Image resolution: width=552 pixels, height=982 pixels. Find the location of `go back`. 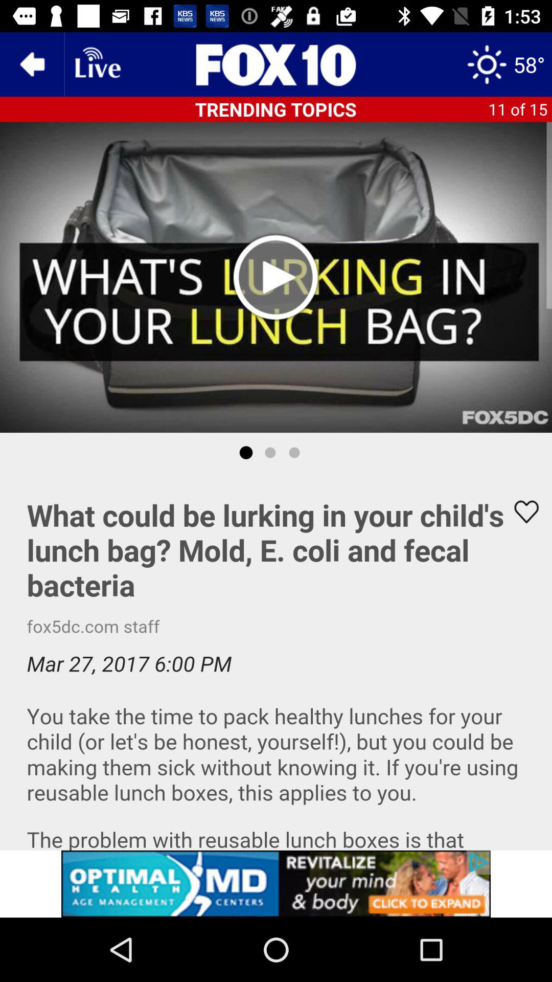

go back is located at coordinates (32, 64).